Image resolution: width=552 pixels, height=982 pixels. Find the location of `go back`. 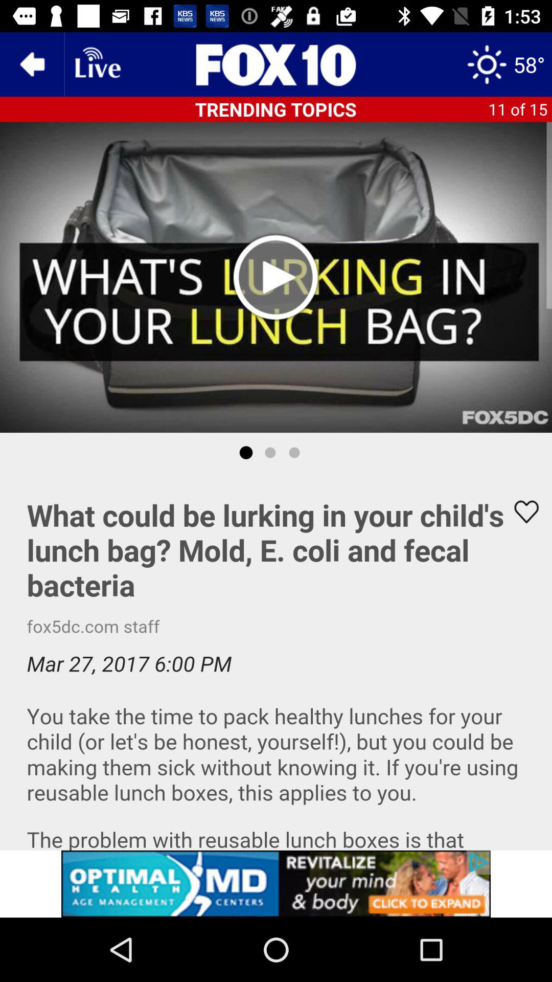

go back is located at coordinates (32, 64).